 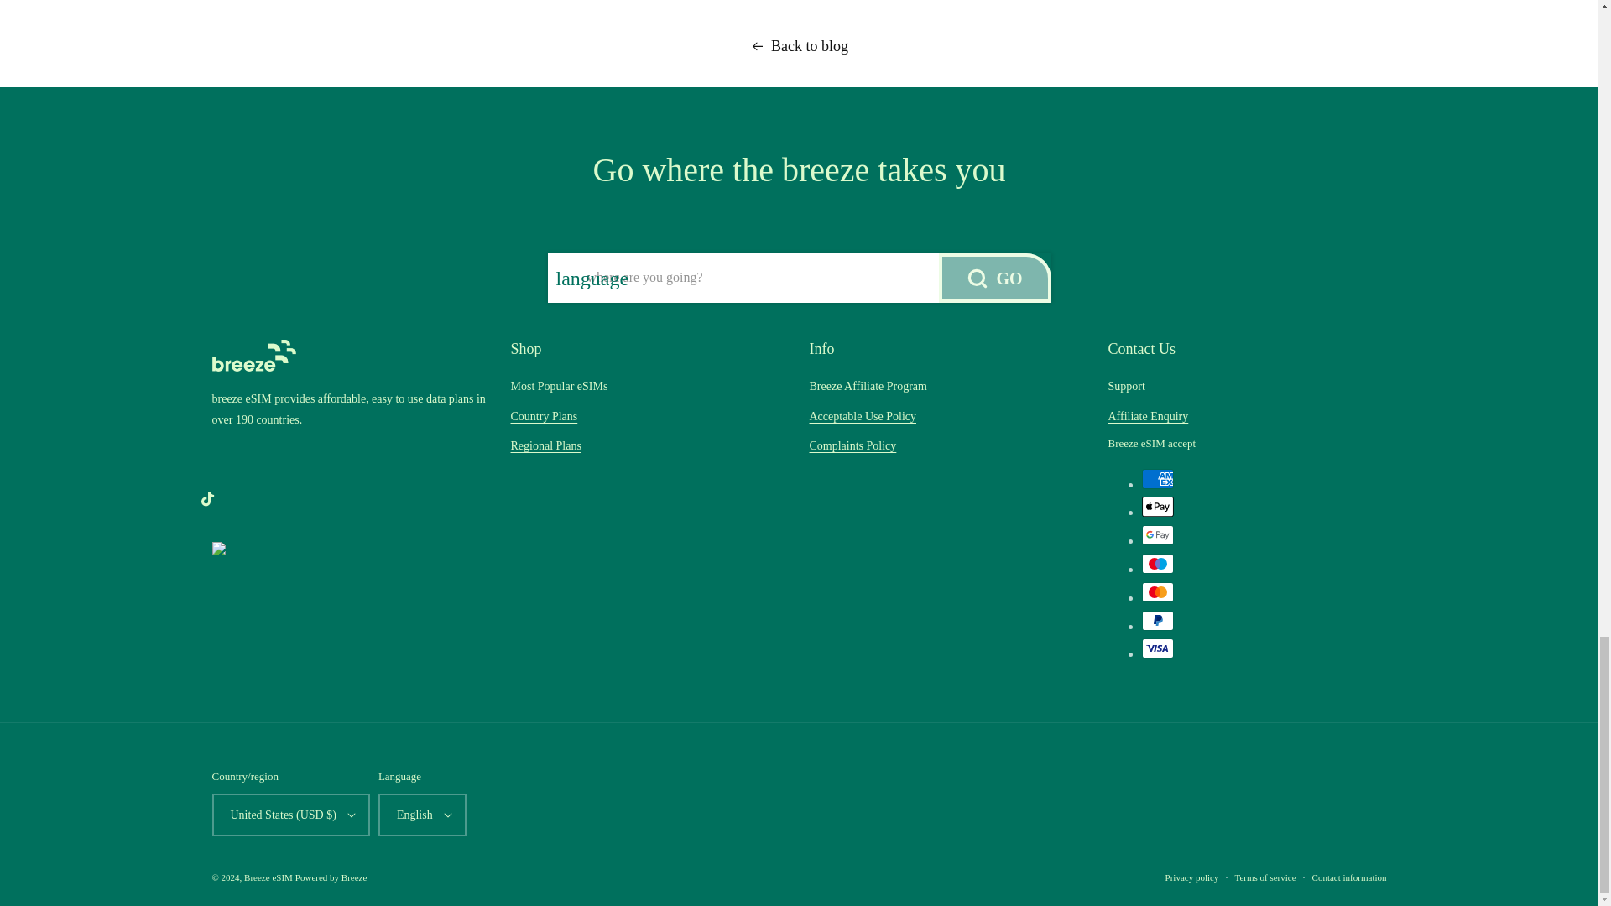 What do you see at coordinates (1156, 479) in the screenshot?
I see `American Express` at bounding box center [1156, 479].